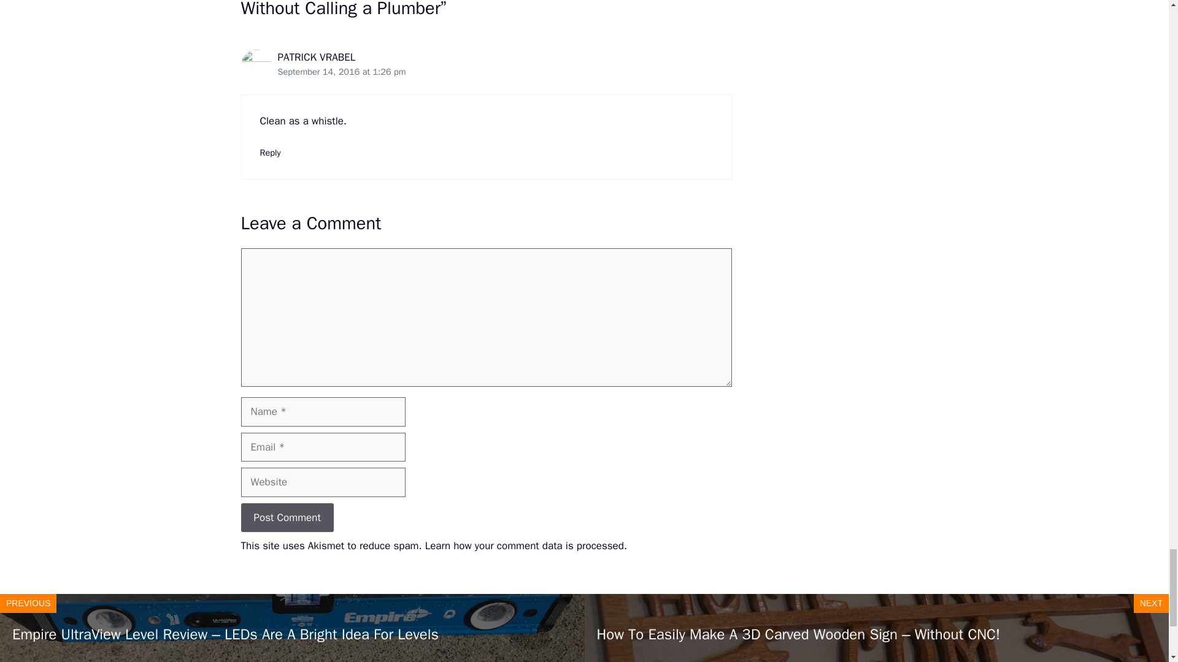 Image resolution: width=1178 pixels, height=662 pixels. I want to click on Reply, so click(271, 152).